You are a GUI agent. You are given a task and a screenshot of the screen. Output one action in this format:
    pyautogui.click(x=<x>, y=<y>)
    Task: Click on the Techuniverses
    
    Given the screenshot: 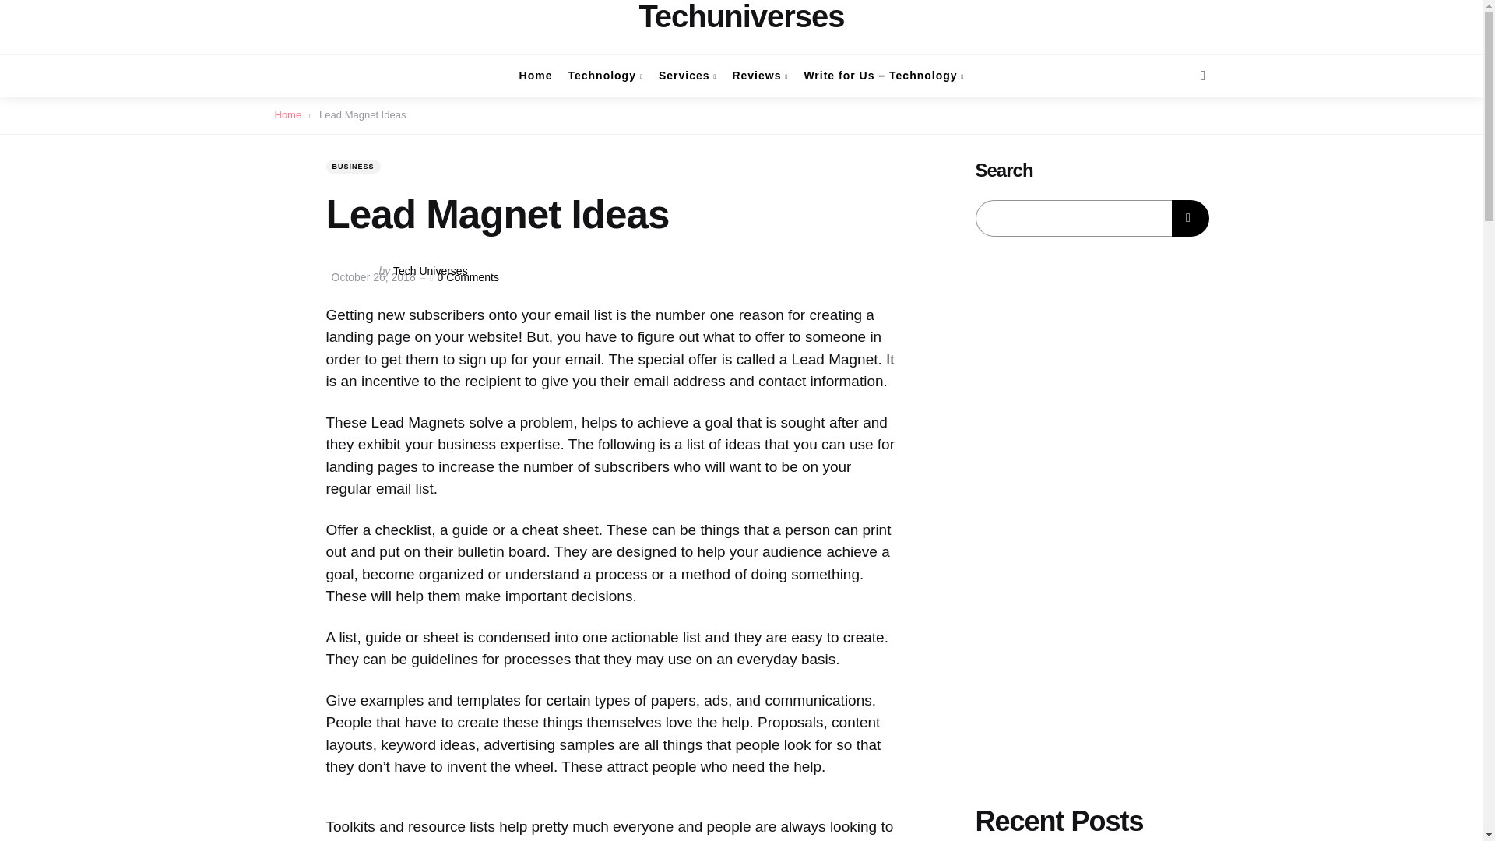 What is the action you would take?
    pyautogui.click(x=741, y=16)
    